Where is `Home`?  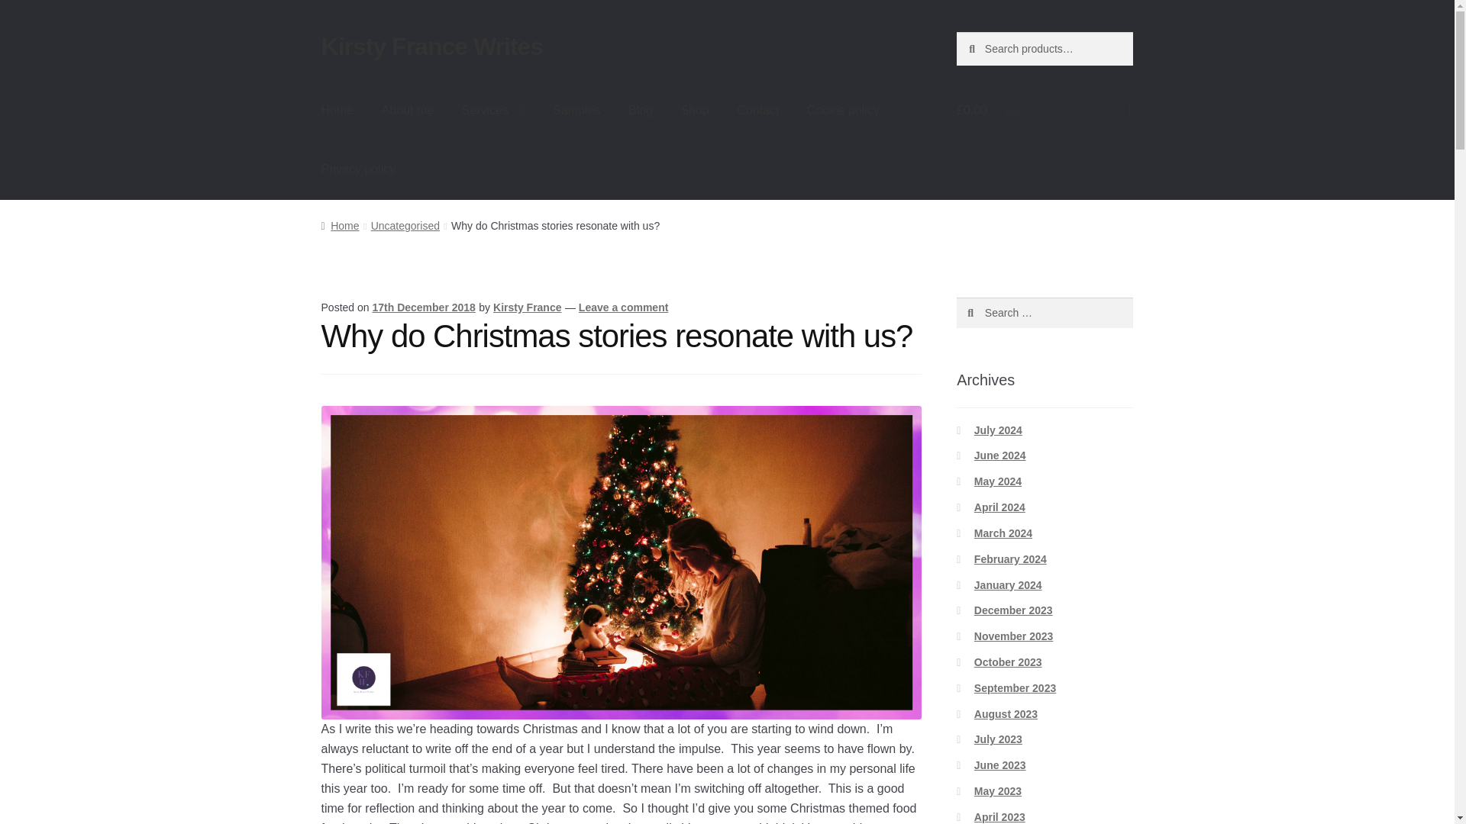
Home is located at coordinates (337, 110).